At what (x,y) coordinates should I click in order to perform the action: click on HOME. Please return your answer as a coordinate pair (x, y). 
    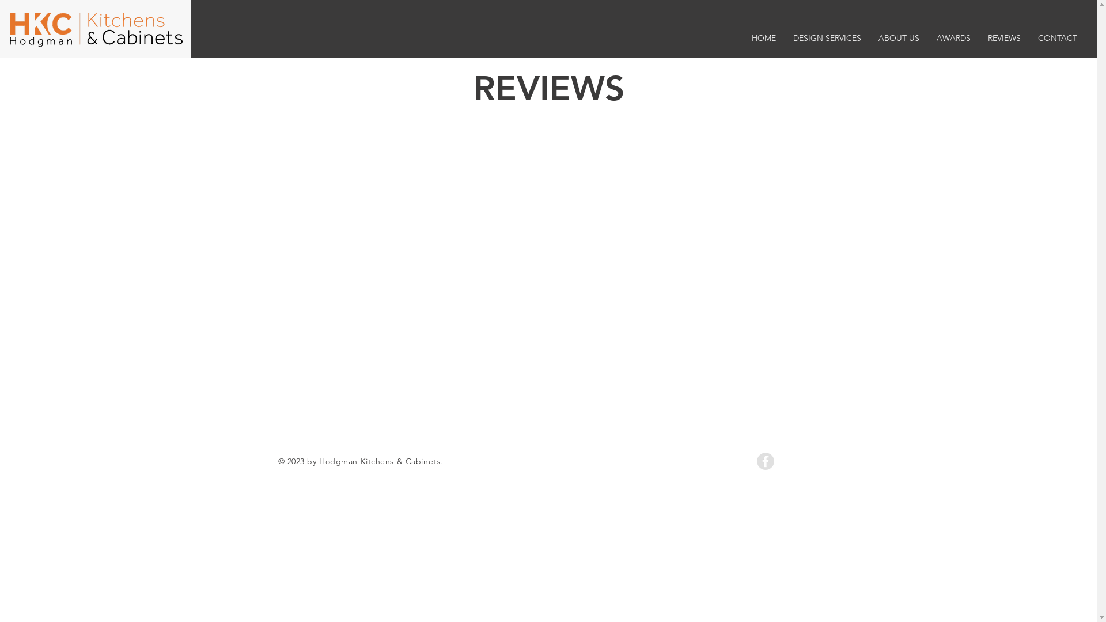
    Looking at the image, I should click on (764, 38).